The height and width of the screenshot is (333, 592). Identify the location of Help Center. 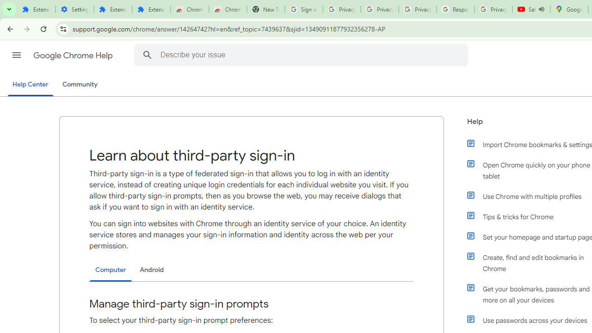
(31, 85).